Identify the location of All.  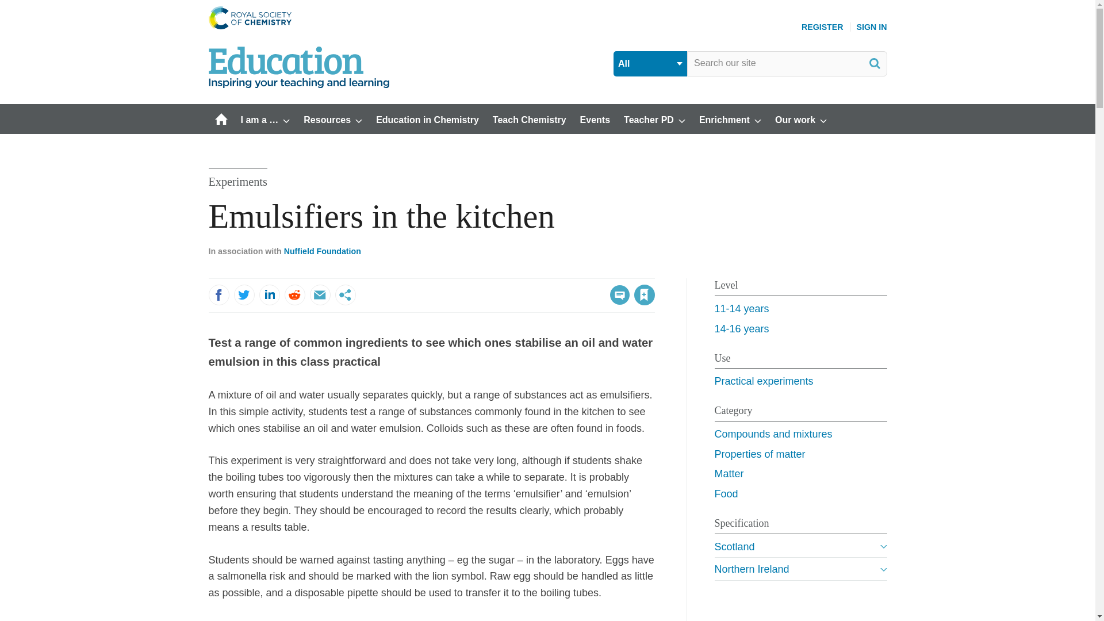
(650, 63).